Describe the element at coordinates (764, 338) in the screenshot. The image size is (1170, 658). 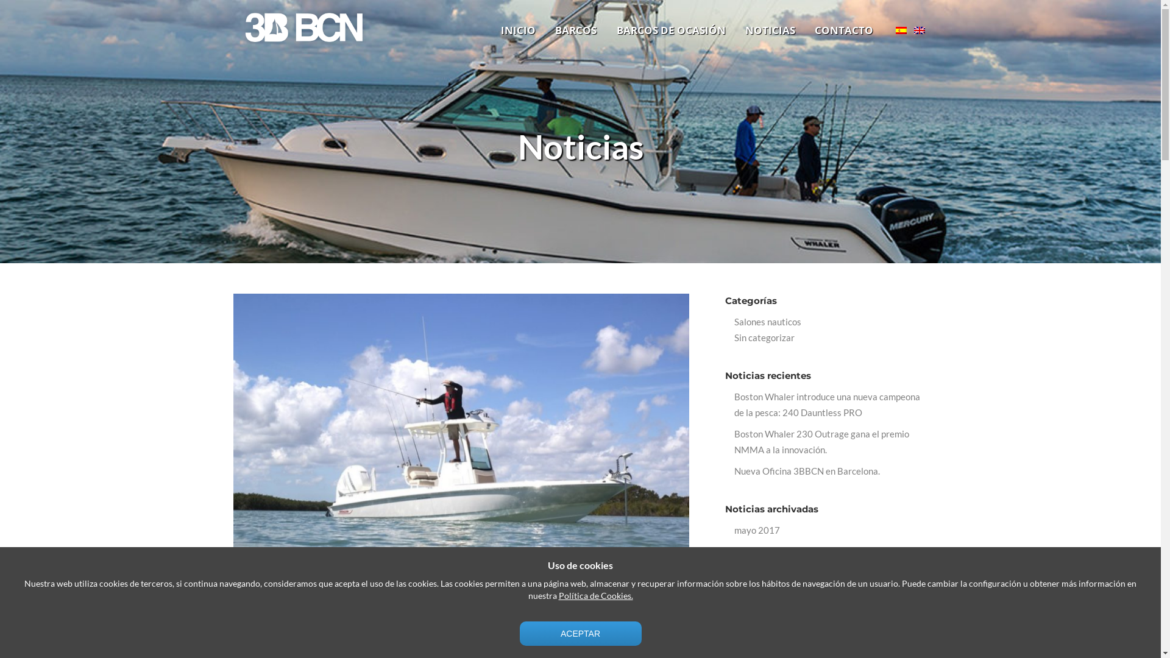
I see `Sin categorizar` at that location.